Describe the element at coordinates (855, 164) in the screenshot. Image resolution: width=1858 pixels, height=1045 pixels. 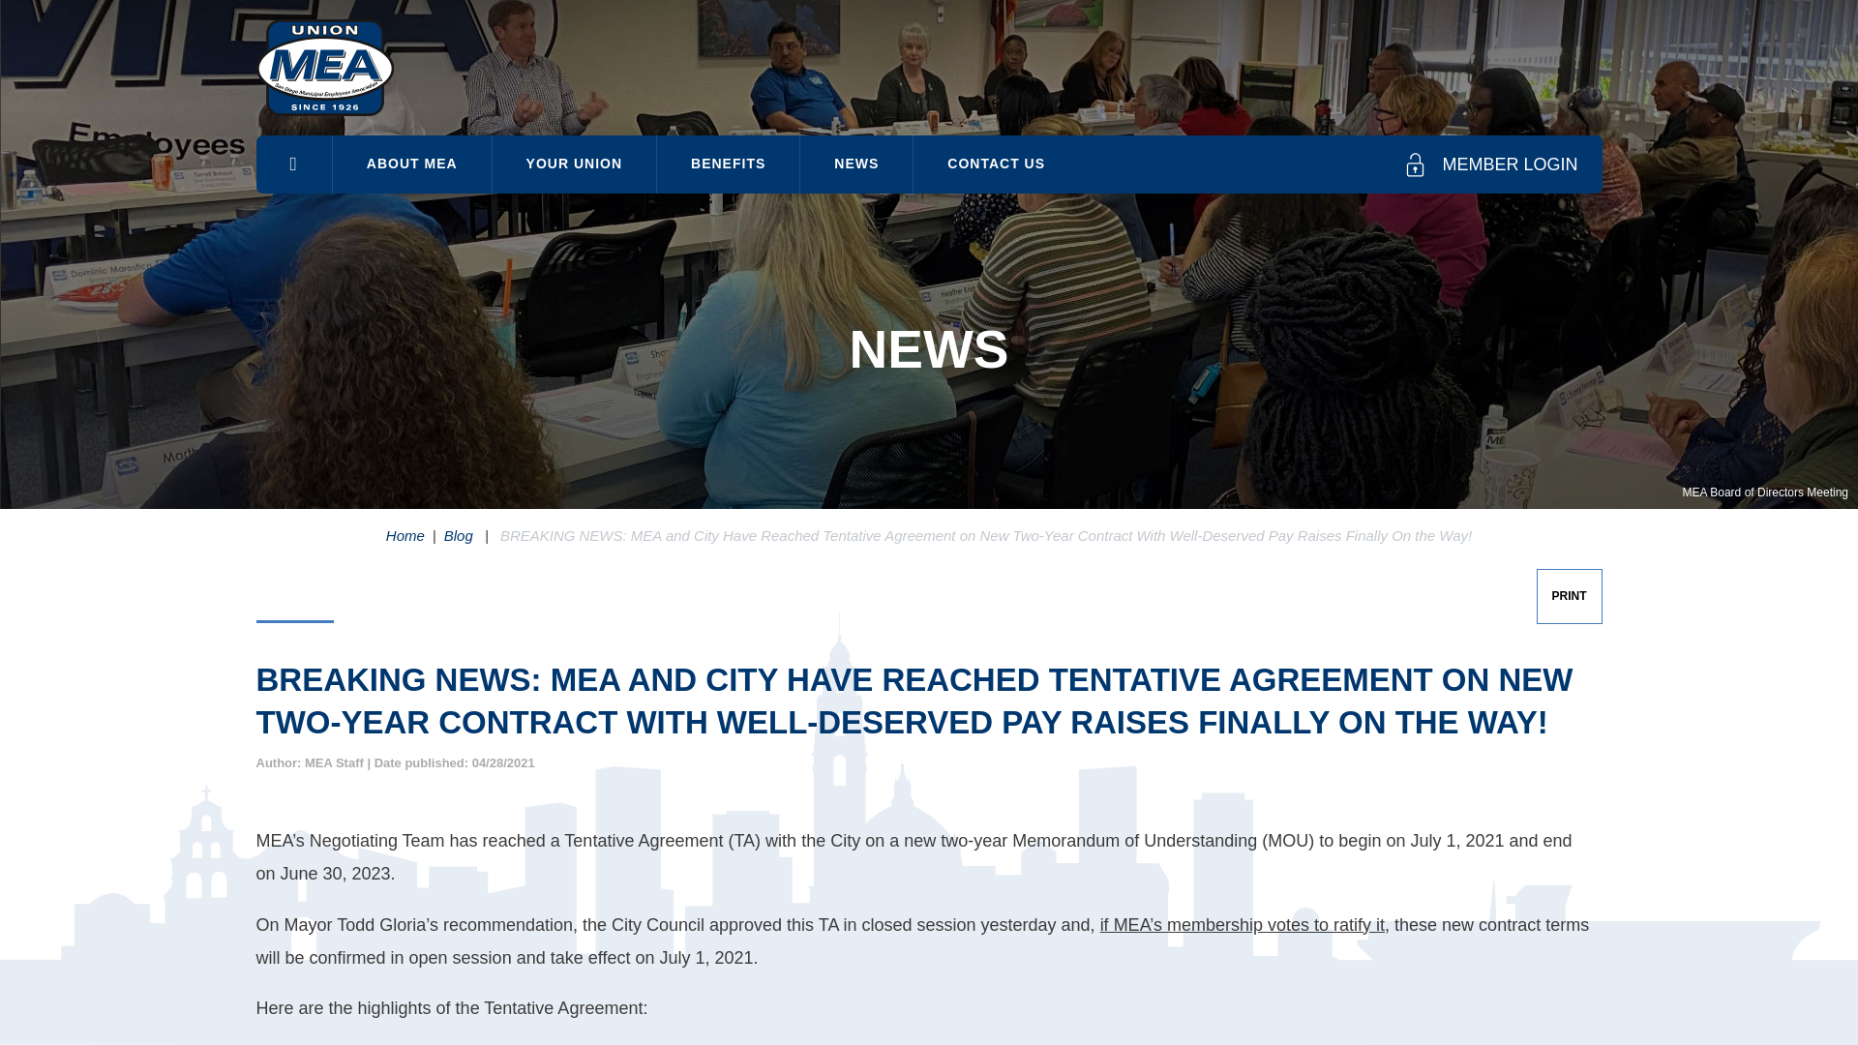
I see `NEWS` at that location.